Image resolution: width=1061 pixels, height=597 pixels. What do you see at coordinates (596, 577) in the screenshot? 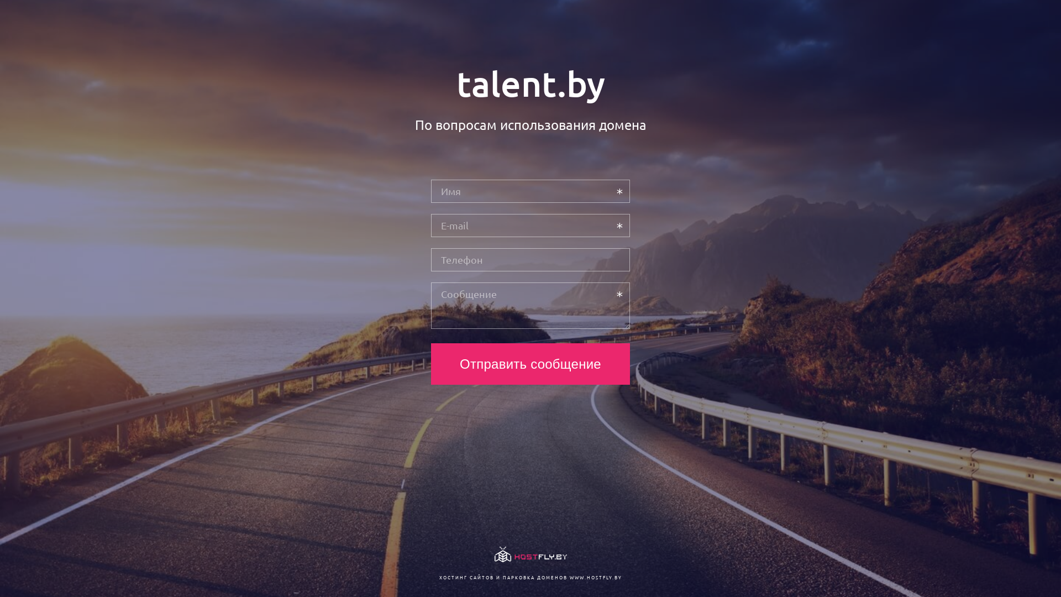
I see `WWW.HOSTFLY.BY` at bounding box center [596, 577].